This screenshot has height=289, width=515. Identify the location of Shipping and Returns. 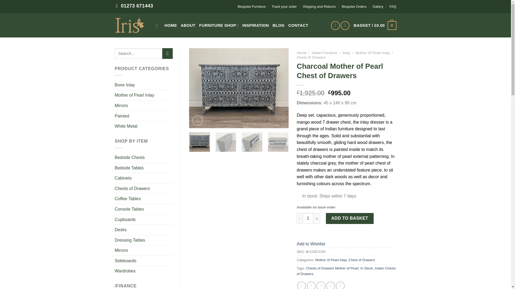
(319, 6).